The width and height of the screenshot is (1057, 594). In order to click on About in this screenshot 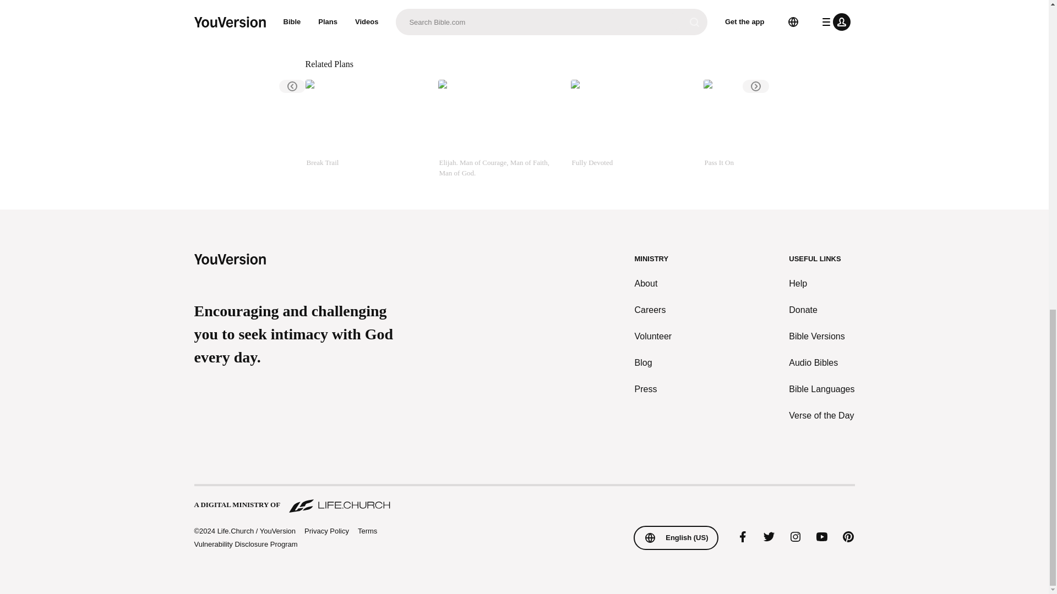, I will do `click(653, 284)`.